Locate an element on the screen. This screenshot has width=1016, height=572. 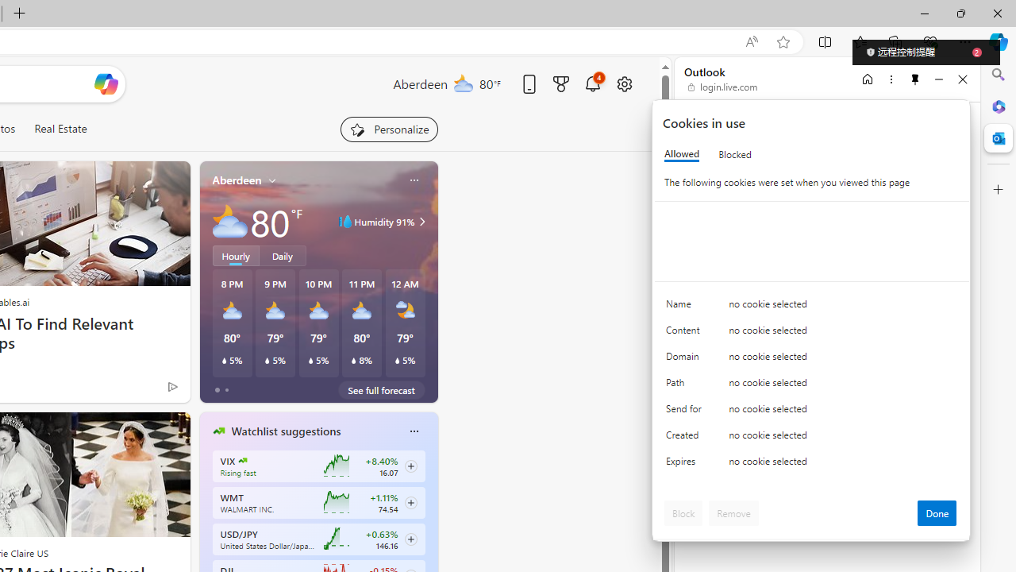
Expires is located at coordinates (686, 466).